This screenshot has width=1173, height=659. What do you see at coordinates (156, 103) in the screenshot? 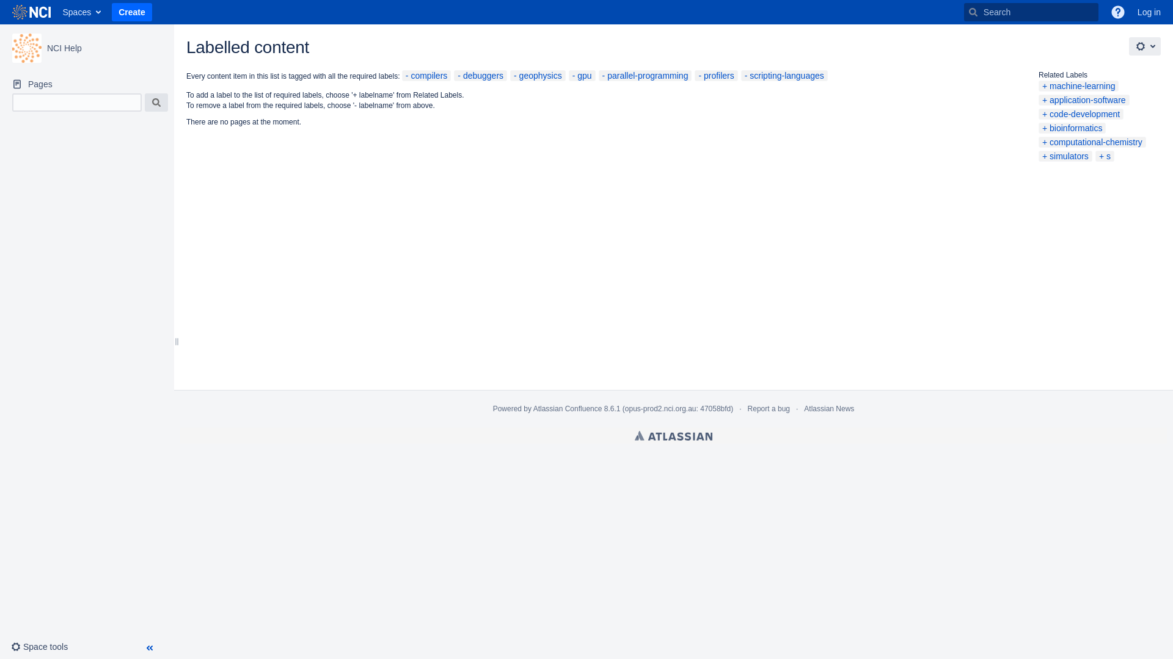
I see `Search` at bounding box center [156, 103].